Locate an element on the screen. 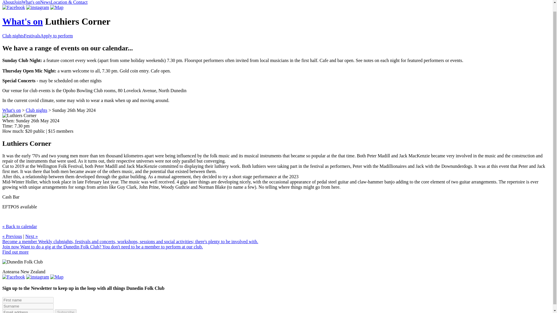  Festivals is located at coordinates (32, 35).